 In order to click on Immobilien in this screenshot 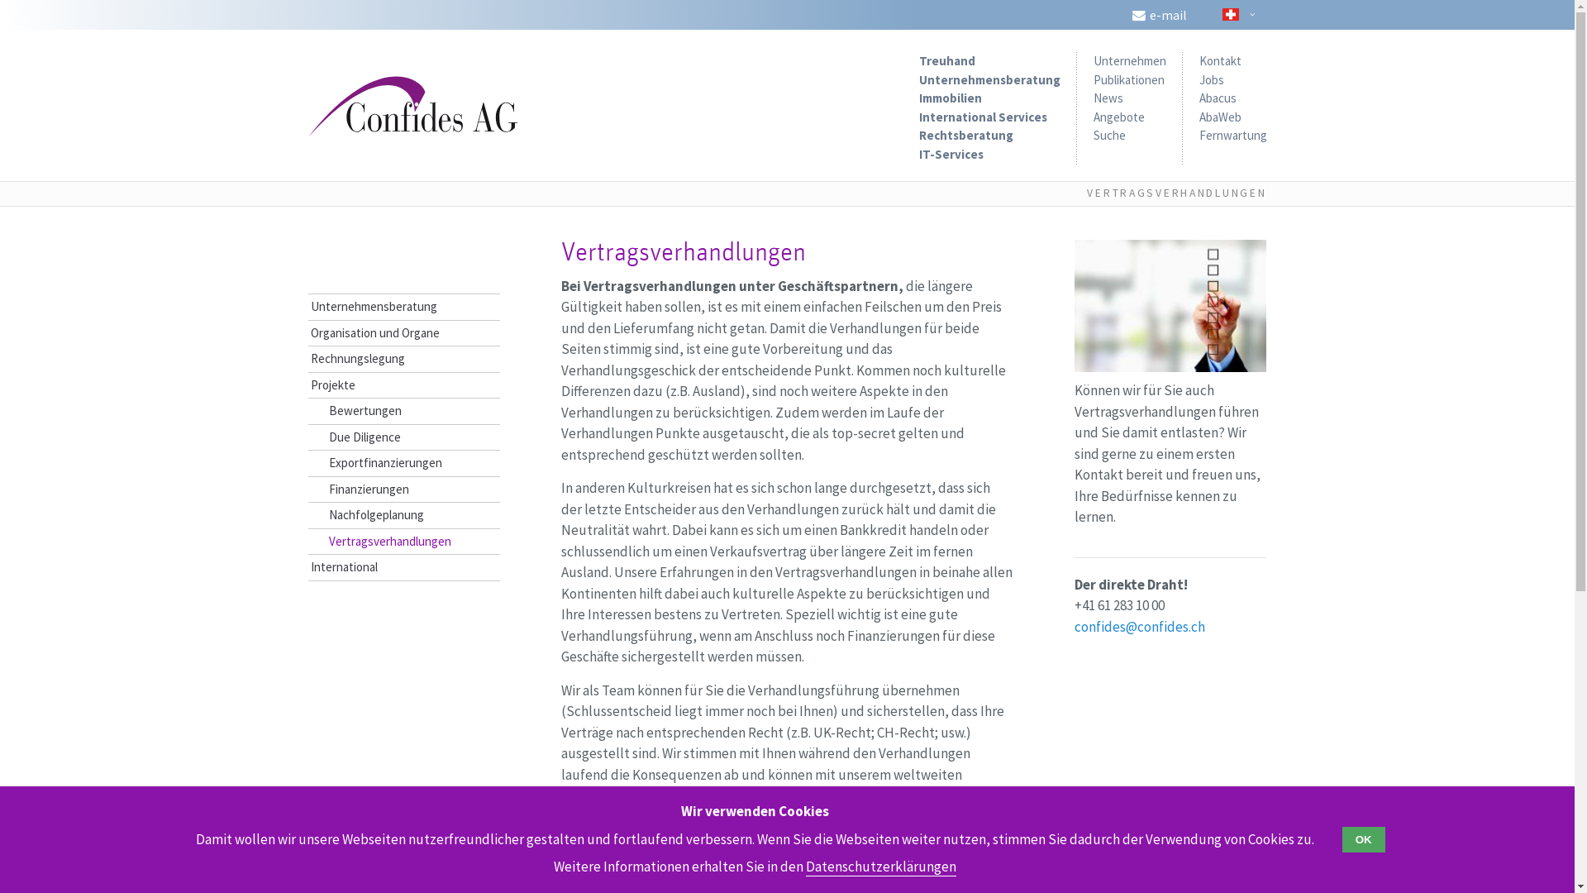, I will do `click(951, 98)`.